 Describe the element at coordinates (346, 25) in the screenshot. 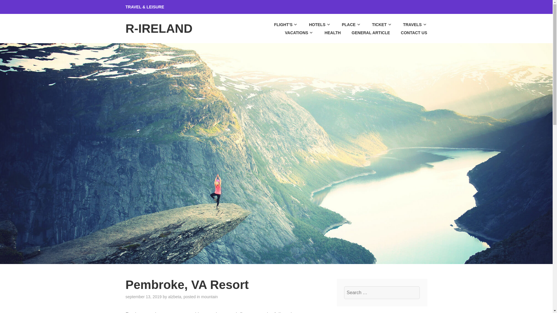

I see `PLACE` at that location.